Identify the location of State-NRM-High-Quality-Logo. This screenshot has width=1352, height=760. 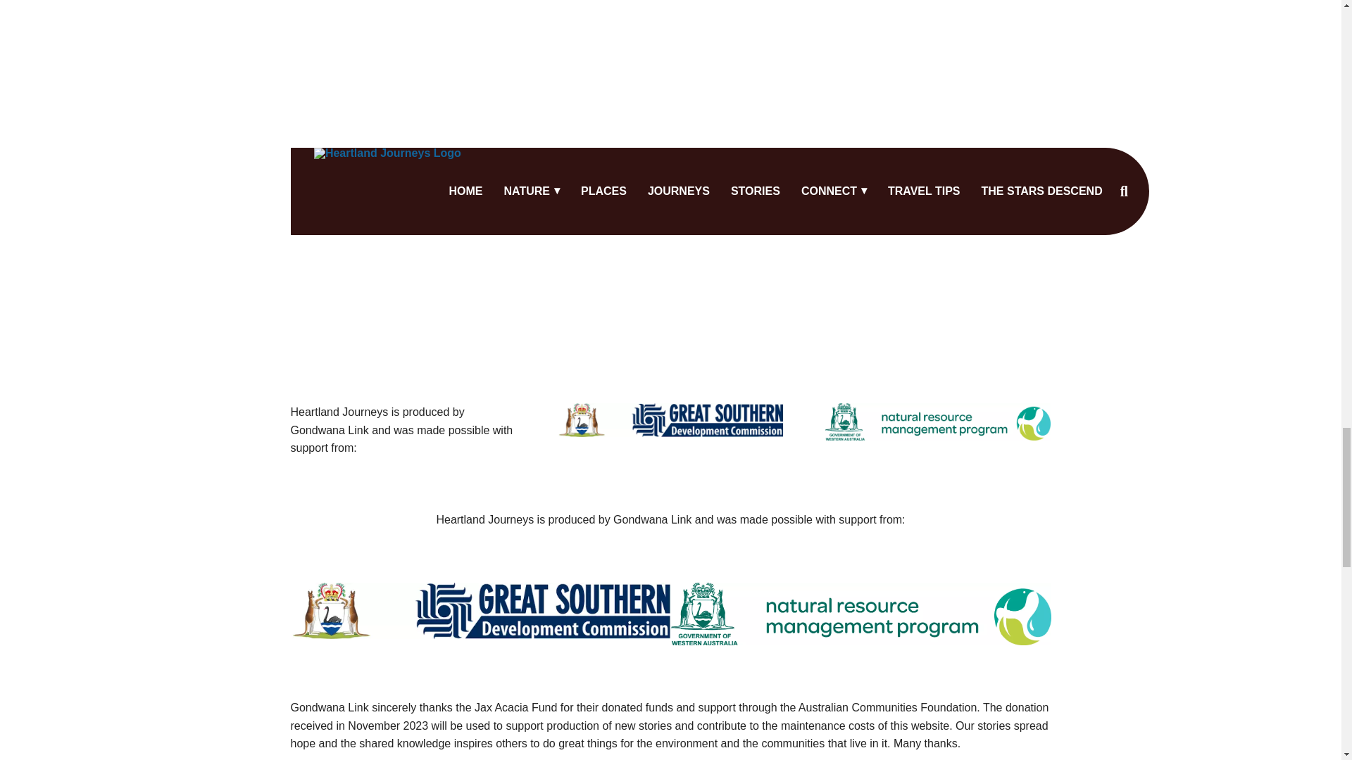
(860, 614).